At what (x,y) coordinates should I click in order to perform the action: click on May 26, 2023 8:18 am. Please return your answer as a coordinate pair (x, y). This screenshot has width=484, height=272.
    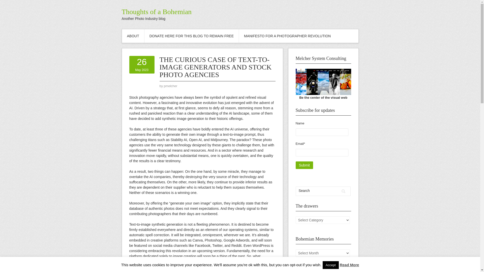
    Looking at the image, I should click on (287, 36).